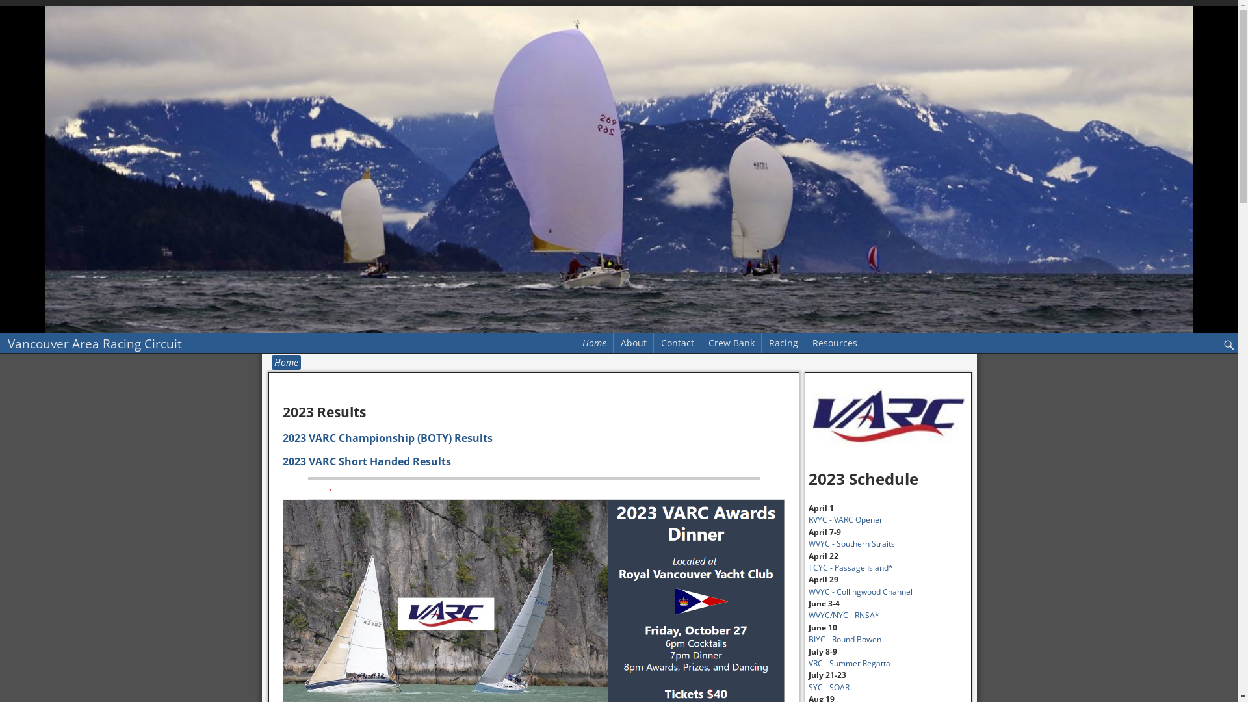 This screenshot has height=702, width=1248. What do you see at coordinates (861, 591) in the screenshot?
I see `WVYC - Collingwood Channel` at bounding box center [861, 591].